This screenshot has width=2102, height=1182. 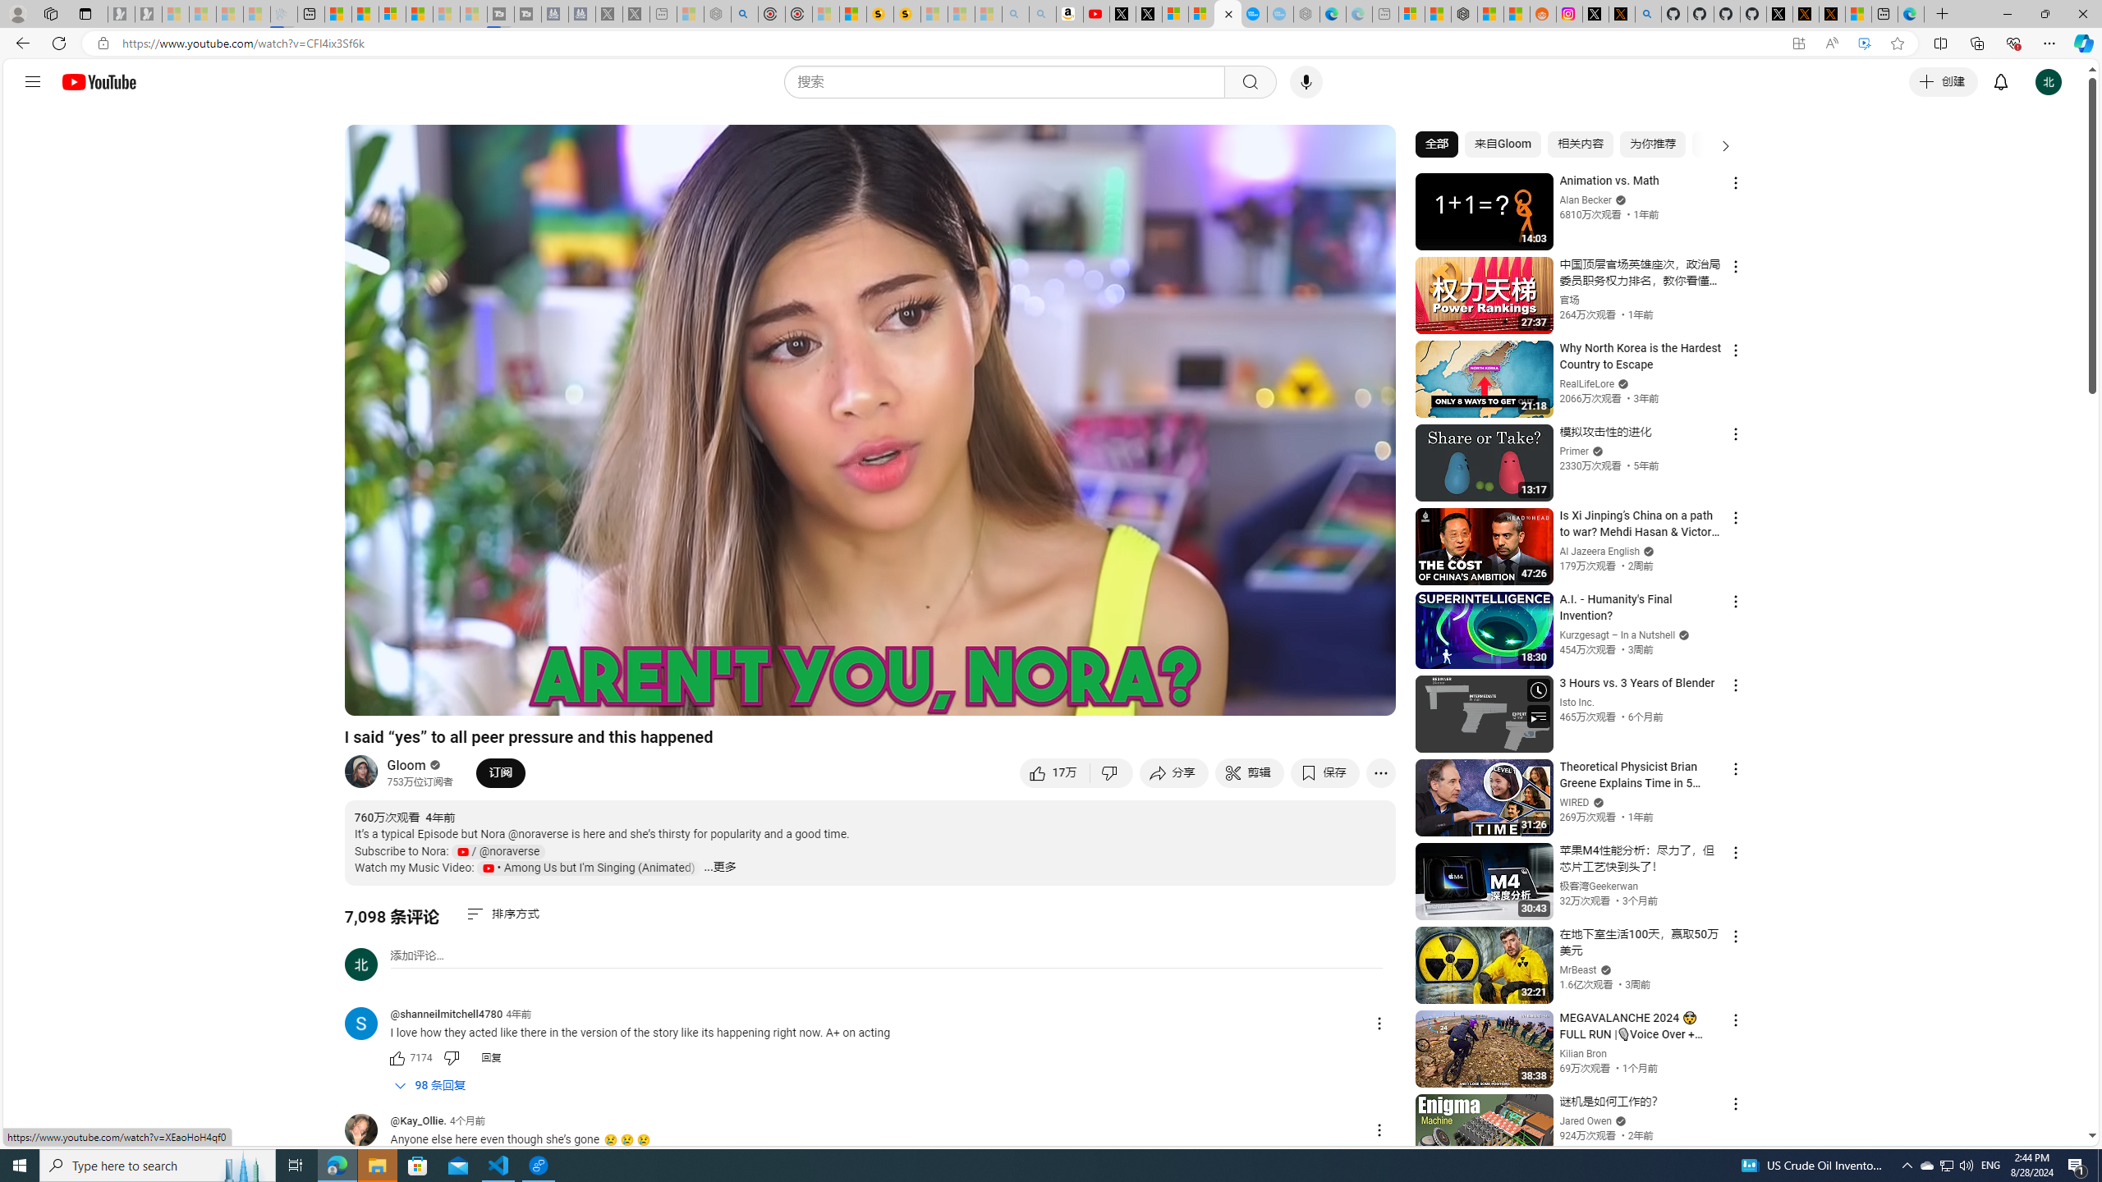 I want to click on amazon - Search - Sleeping, so click(x=1015, y=14).